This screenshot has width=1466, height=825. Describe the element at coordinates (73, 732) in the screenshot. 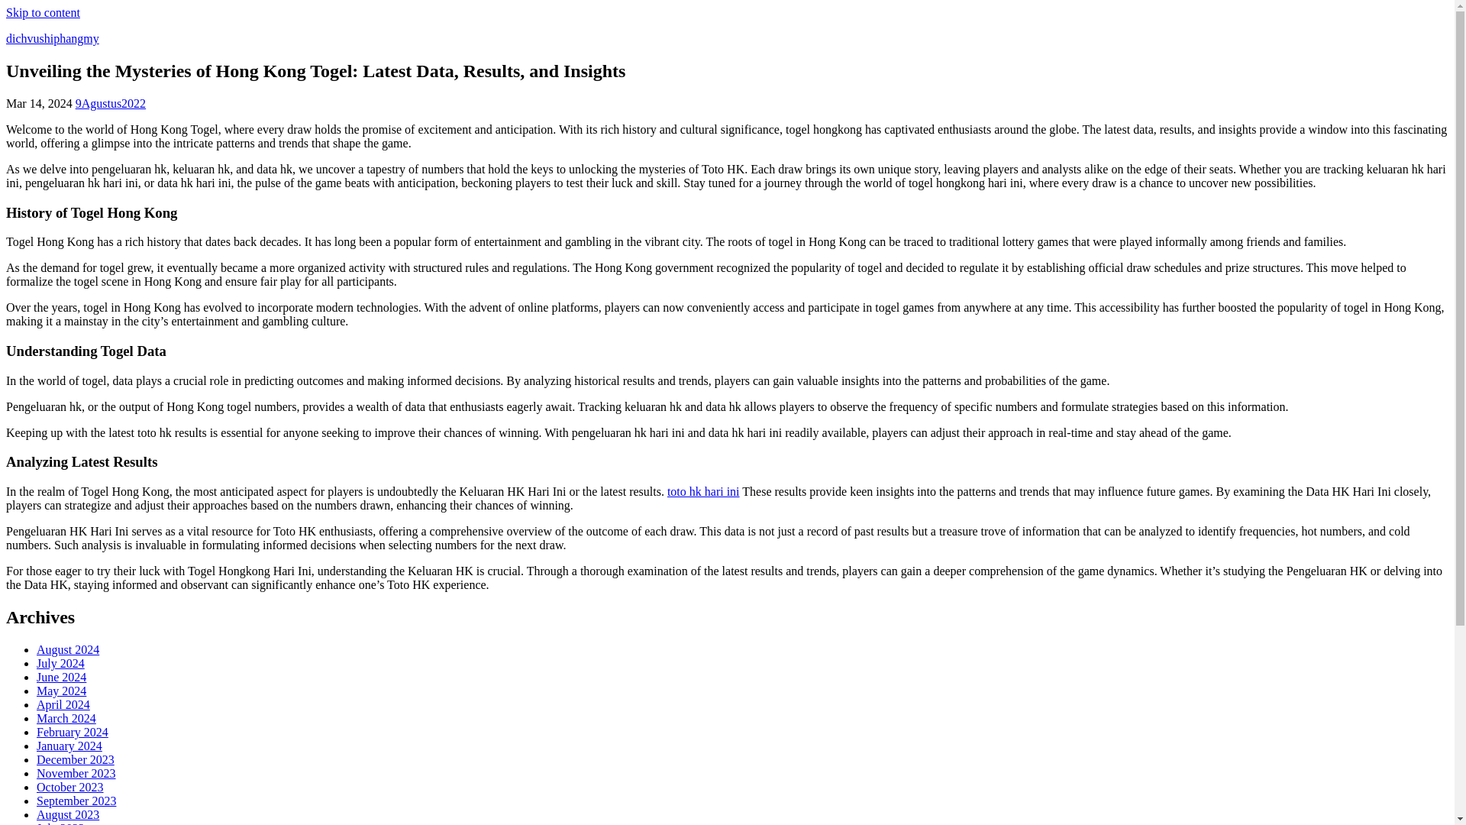

I see `February 2024` at that location.